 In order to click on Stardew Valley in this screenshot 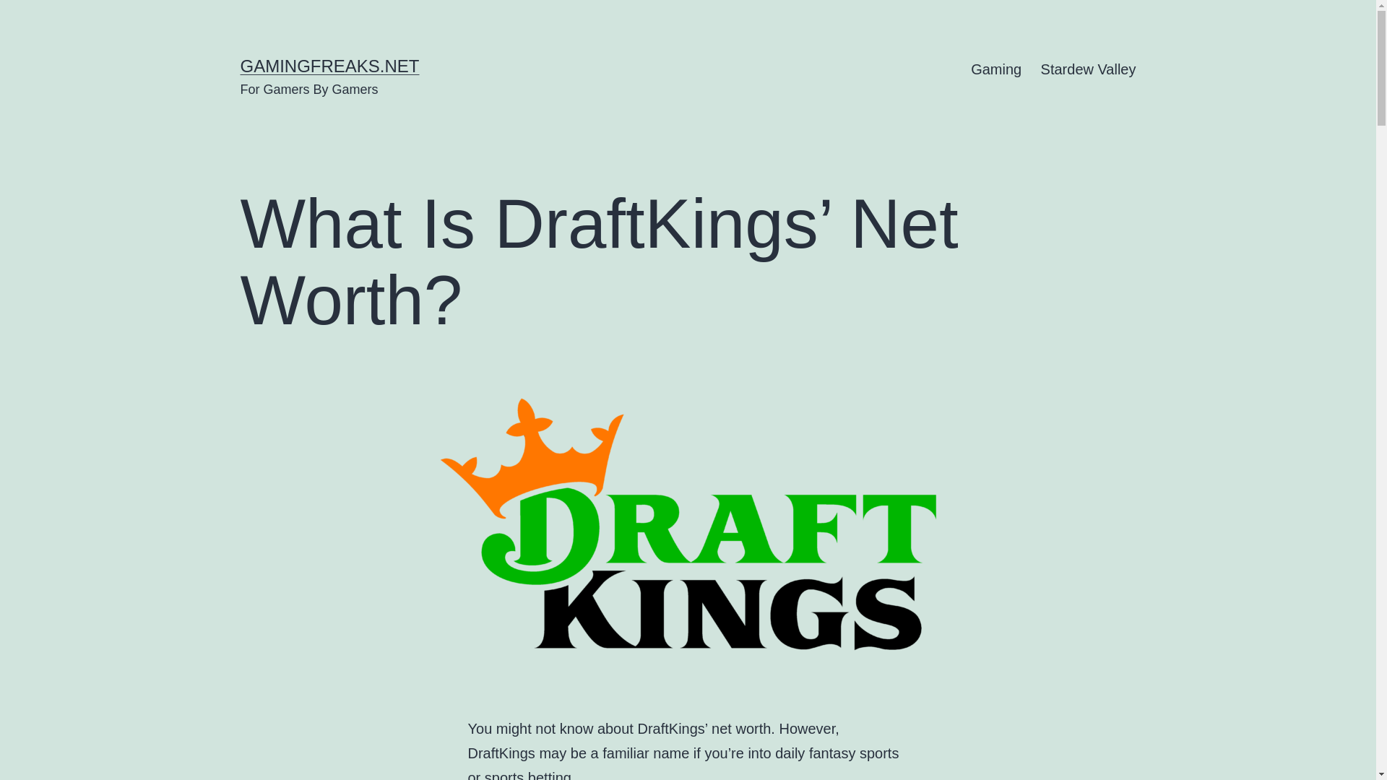, I will do `click(1088, 69)`.